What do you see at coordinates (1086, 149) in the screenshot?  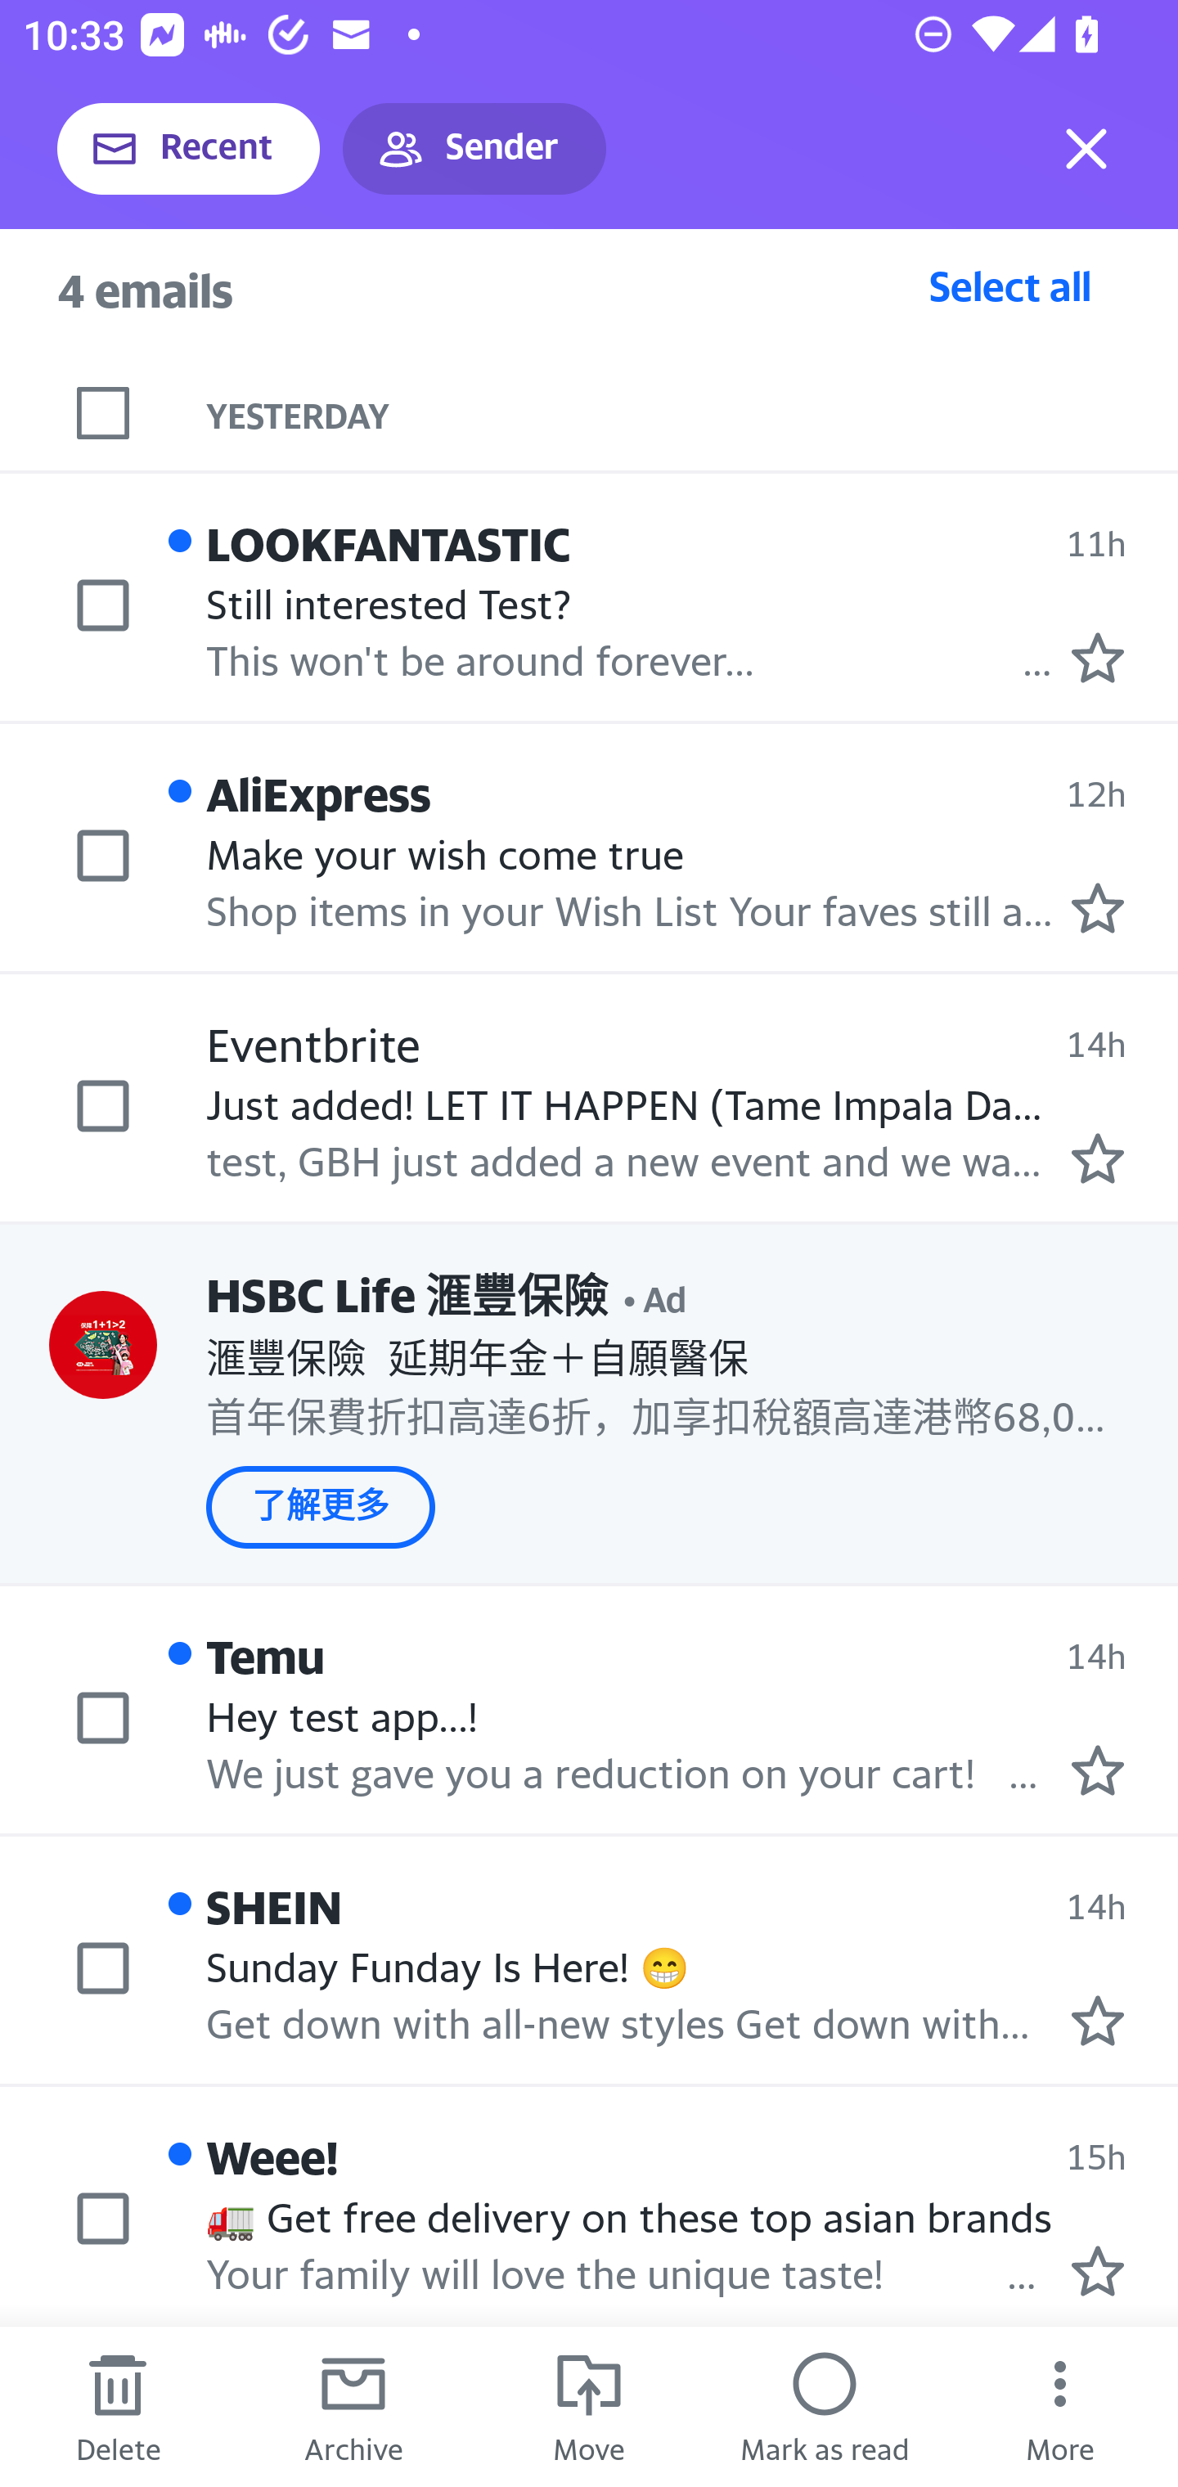 I see `Exit selection mode` at bounding box center [1086, 149].